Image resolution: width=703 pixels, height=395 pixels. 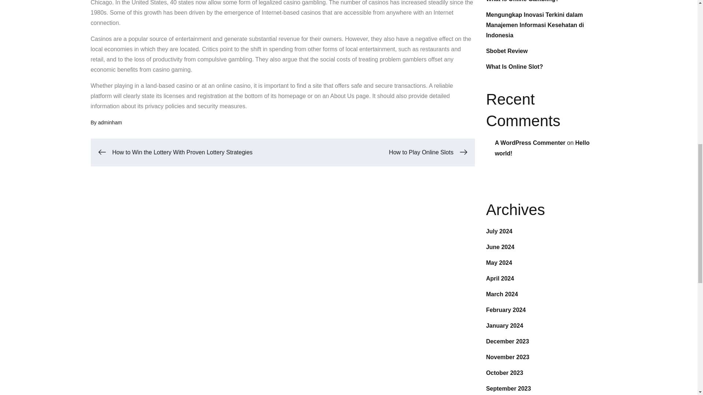 What do you see at coordinates (499, 231) in the screenshot?
I see `July 2024` at bounding box center [499, 231].